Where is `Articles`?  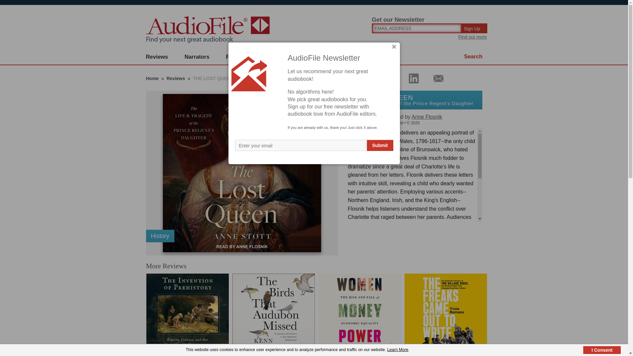 Articles is located at coordinates (351, 57).